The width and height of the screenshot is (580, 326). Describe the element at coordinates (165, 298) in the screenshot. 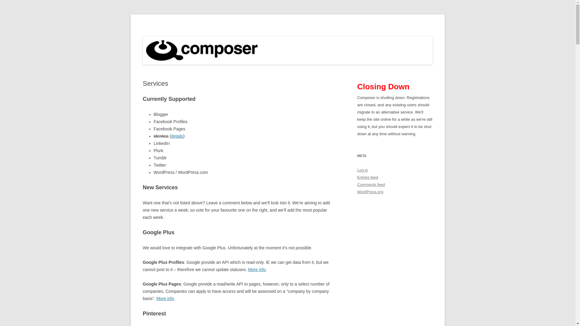

I see `More info` at that location.